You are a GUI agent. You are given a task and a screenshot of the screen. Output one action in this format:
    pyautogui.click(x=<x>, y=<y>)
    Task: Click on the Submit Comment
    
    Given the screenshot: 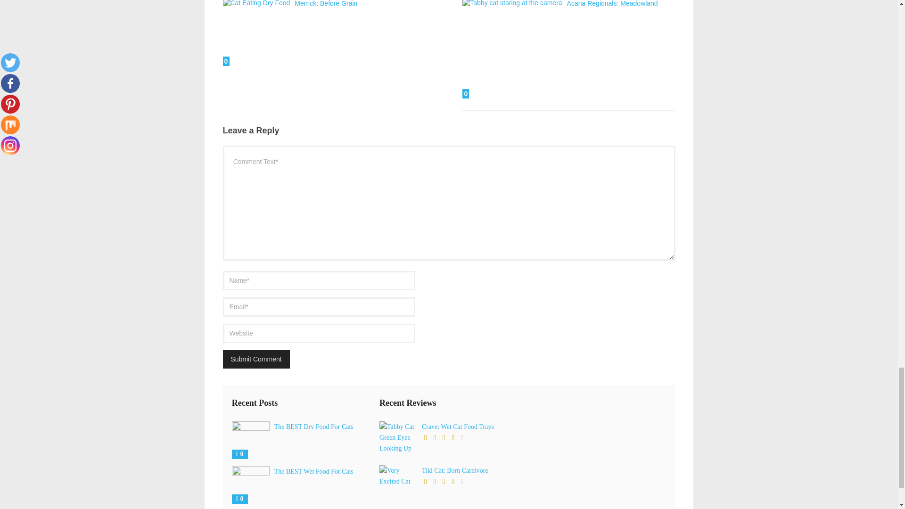 What is the action you would take?
    pyautogui.click(x=256, y=359)
    